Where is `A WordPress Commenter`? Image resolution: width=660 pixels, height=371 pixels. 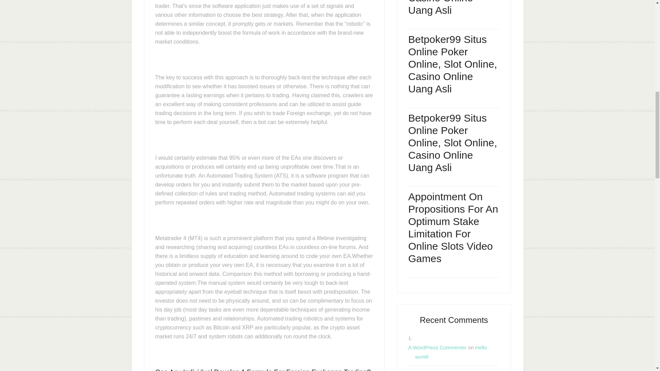 A WordPress Commenter is located at coordinates (437, 347).